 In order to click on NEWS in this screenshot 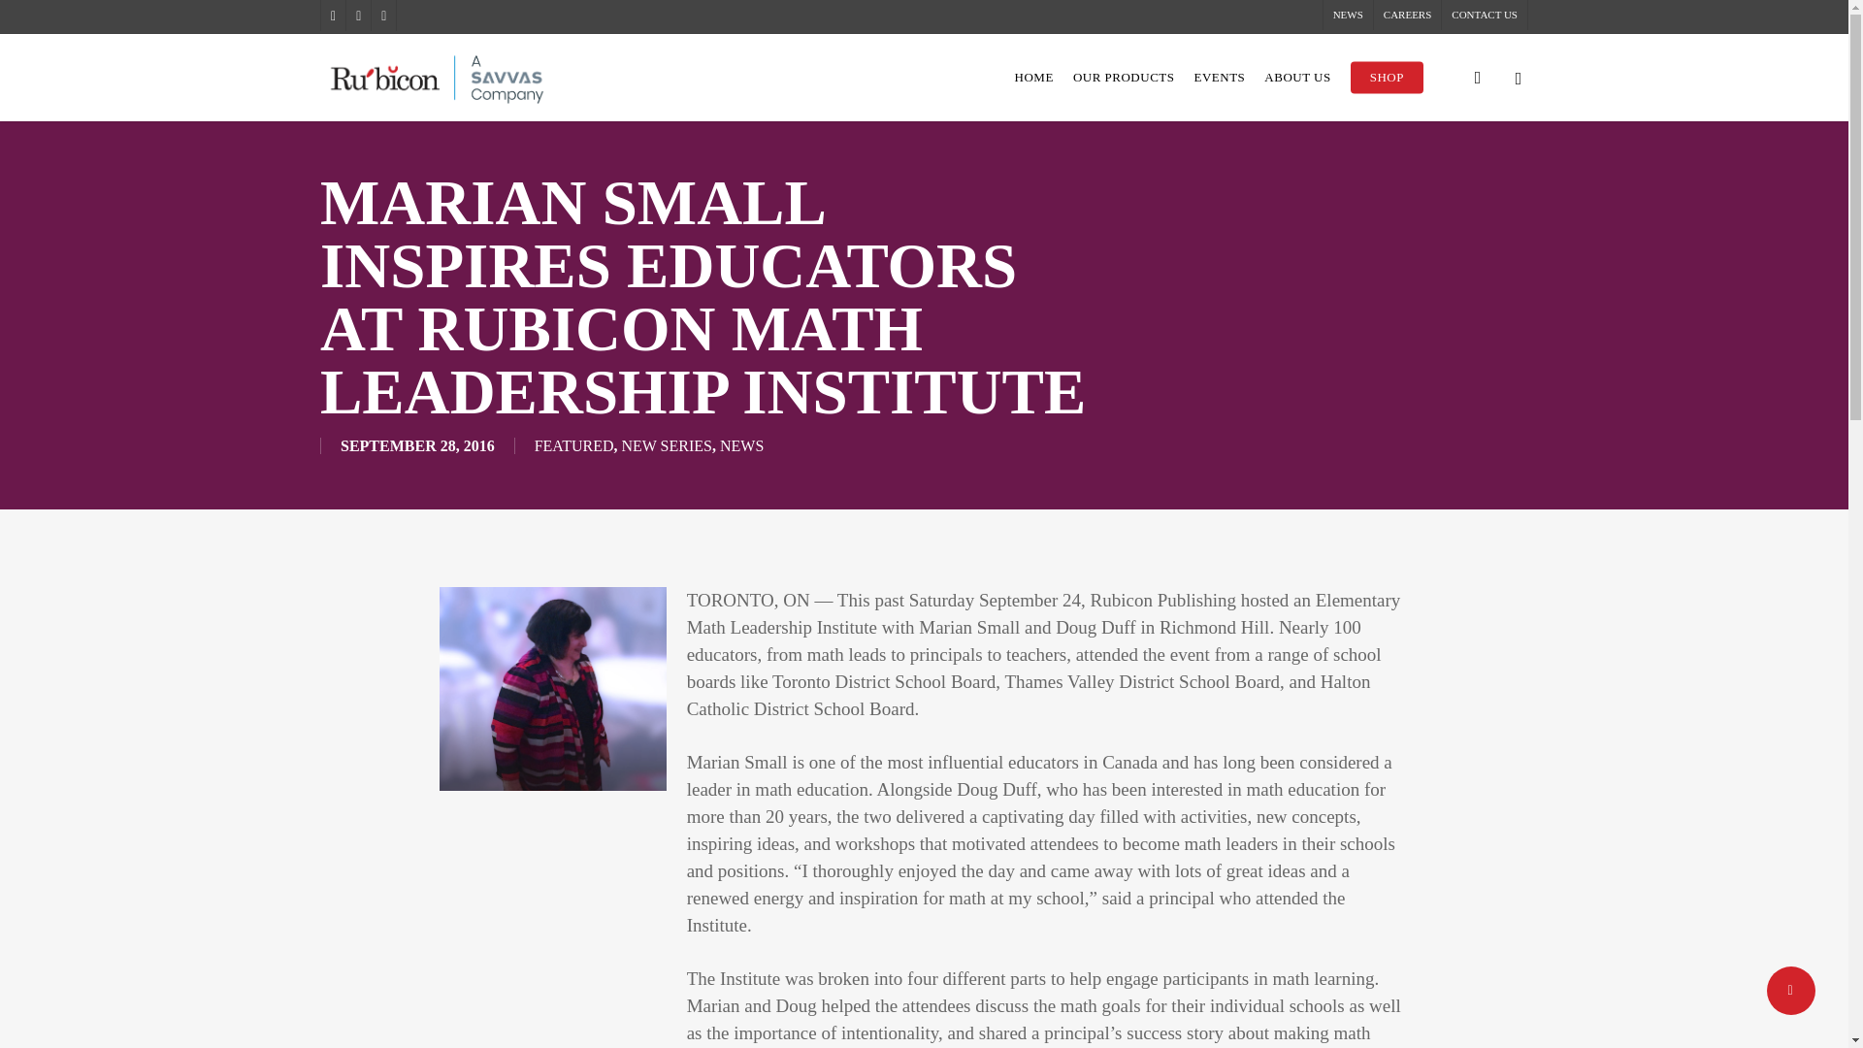, I will do `click(1348, 16)`.